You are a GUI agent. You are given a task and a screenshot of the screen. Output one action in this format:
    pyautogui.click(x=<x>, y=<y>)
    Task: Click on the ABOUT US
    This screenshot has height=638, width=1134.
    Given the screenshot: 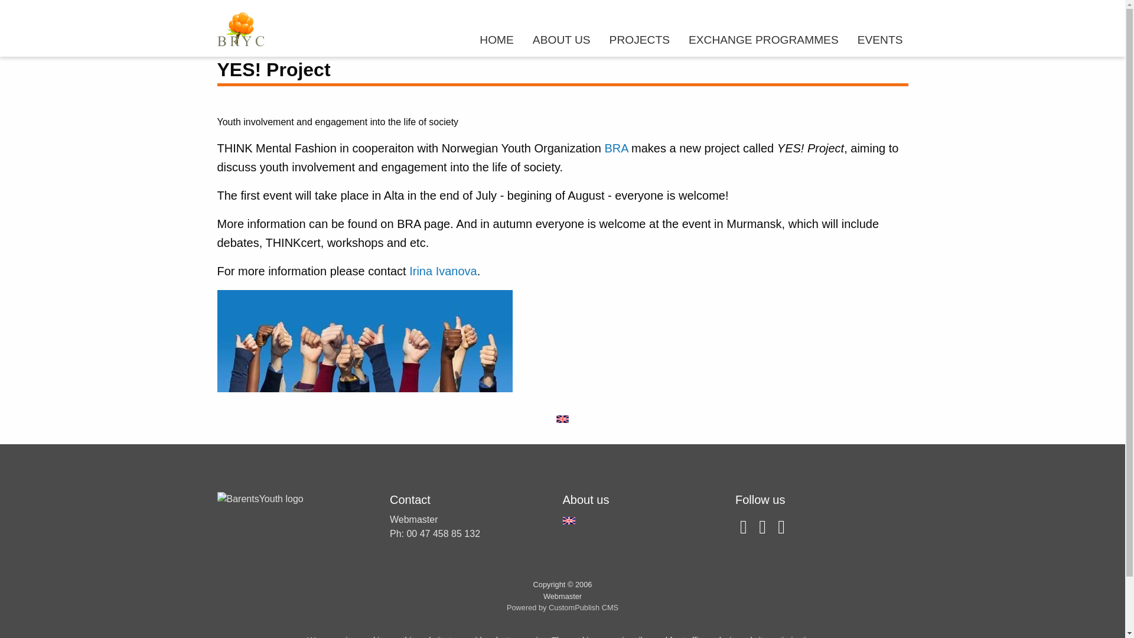 What is the action you would take?
    pyautogui.click(x=561, y=39)
    